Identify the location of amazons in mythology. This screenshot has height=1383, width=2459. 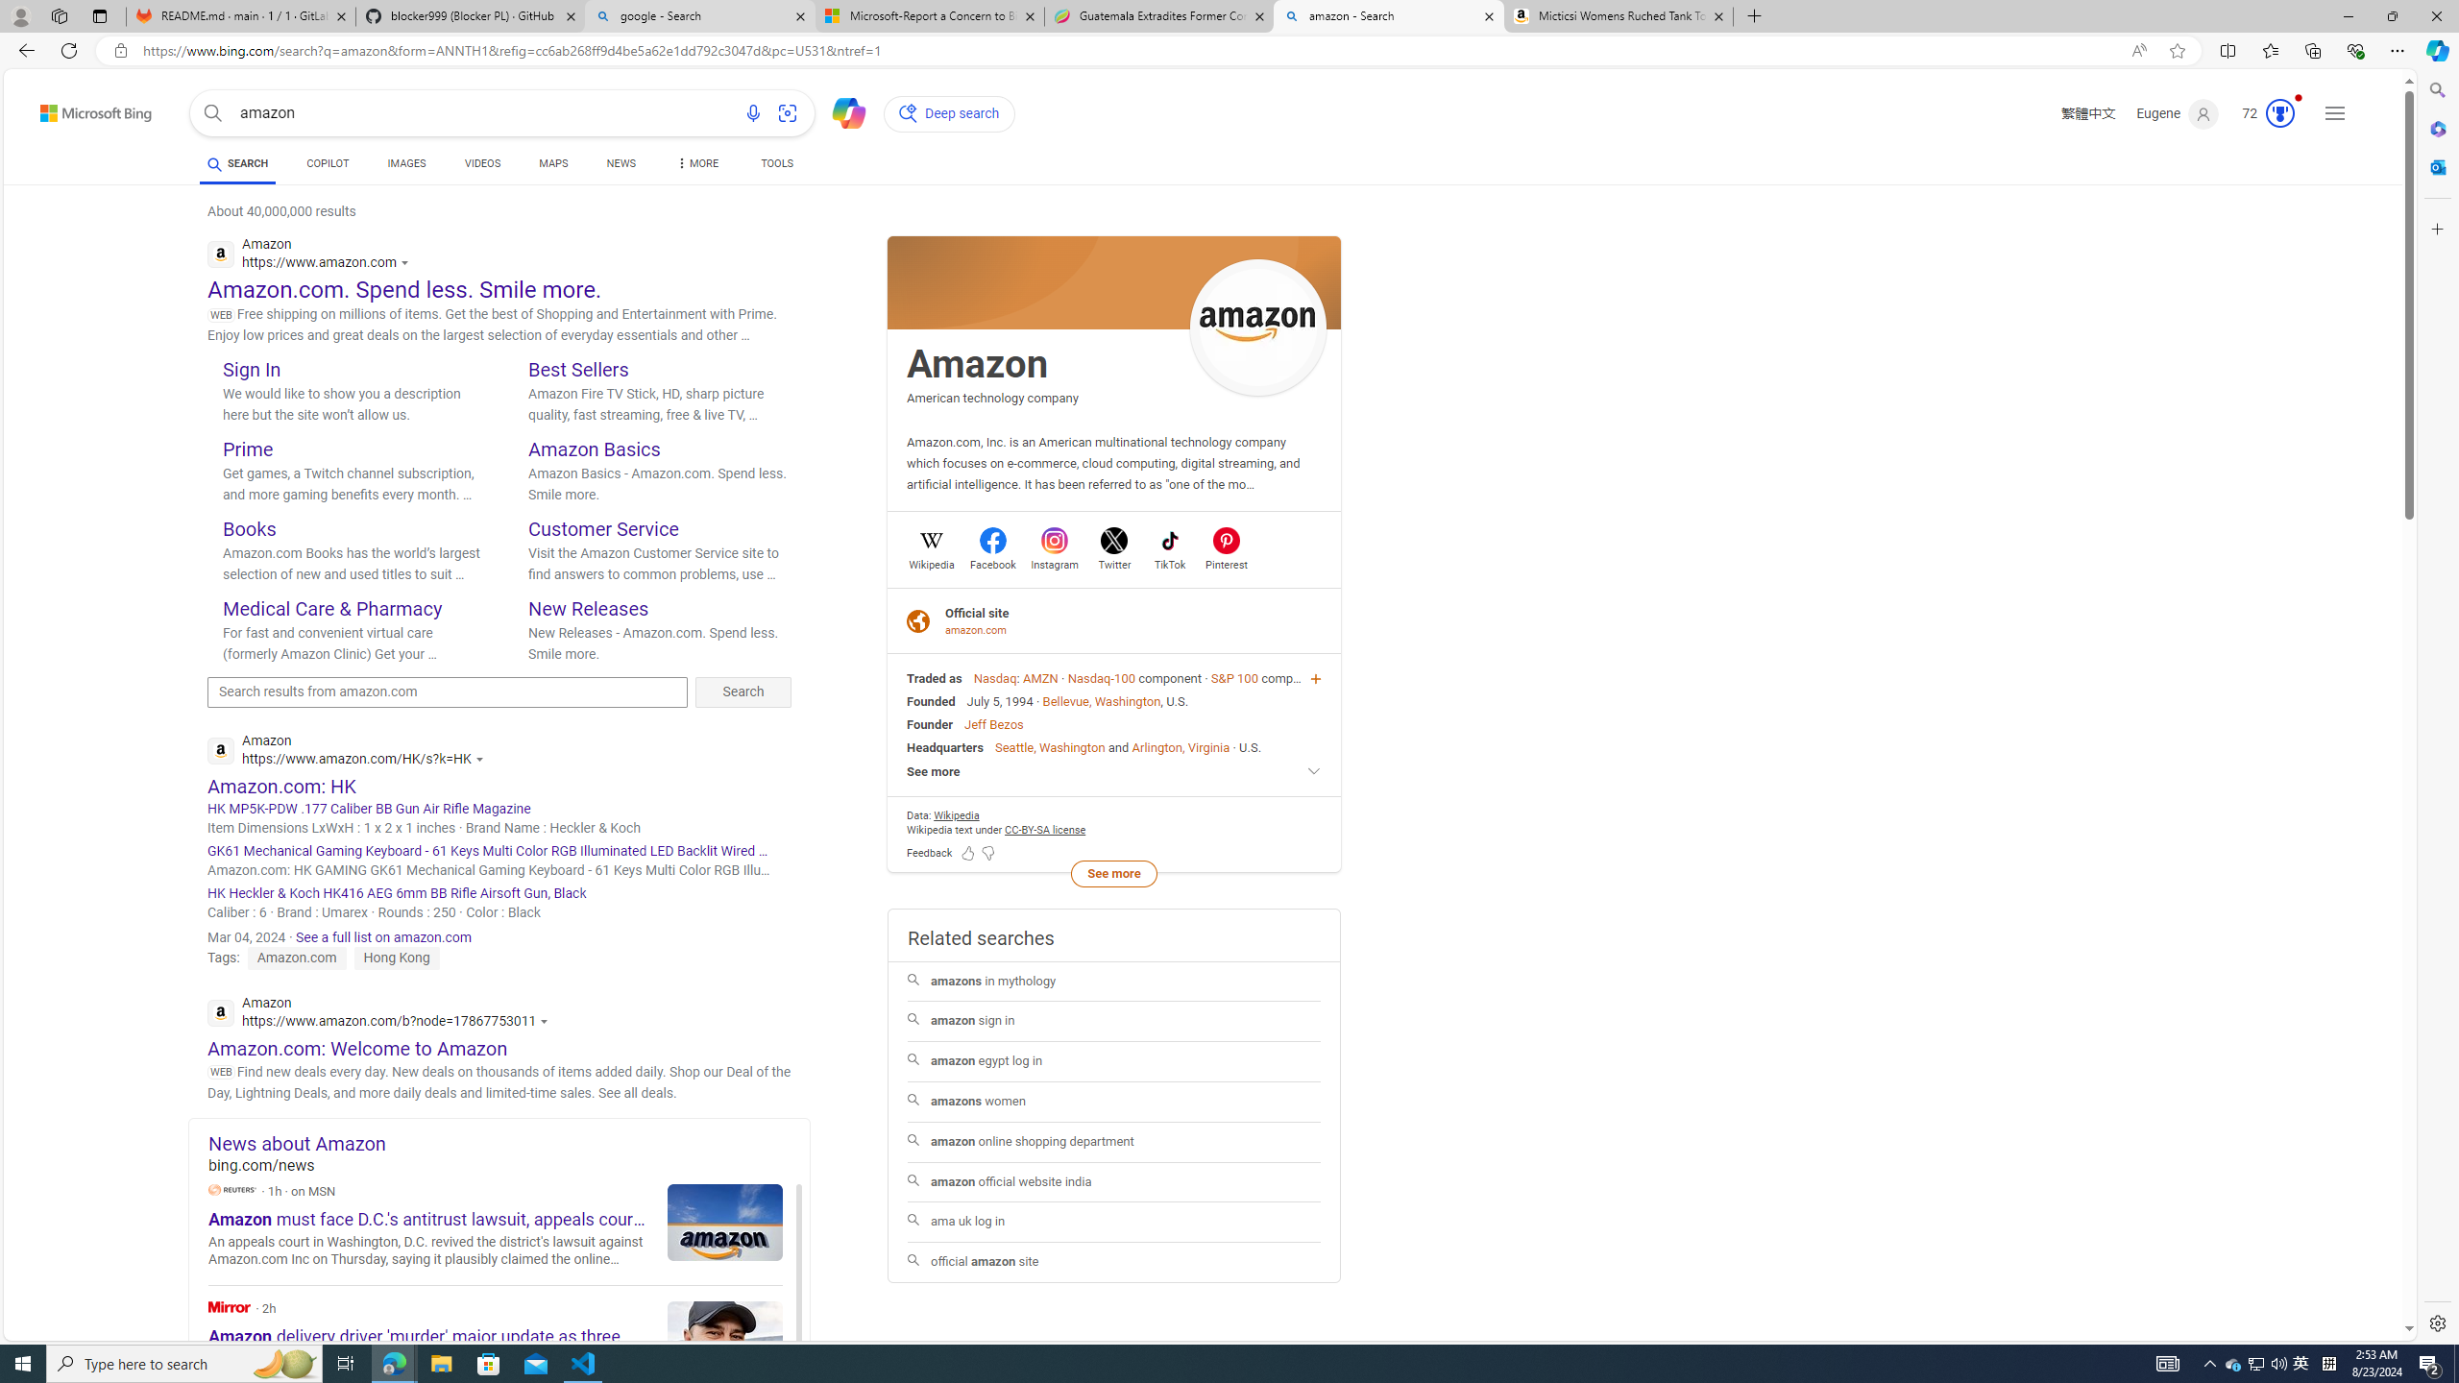
(1114, 981).